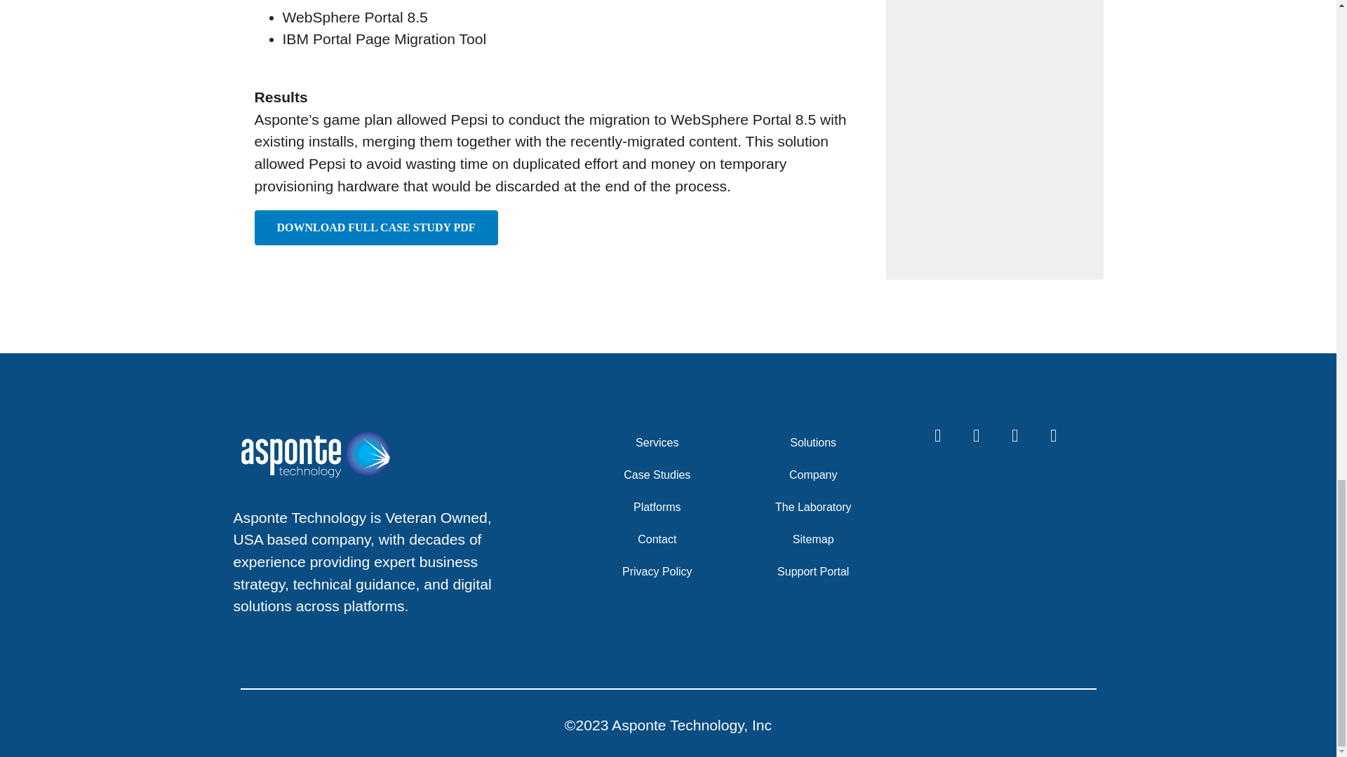 Image resolution: width=1347 pixels, height=757 pixels. What do you see at coordinates (664, 507) in the screenshot?
I see `Platforms` at bounding box center [664, 507].